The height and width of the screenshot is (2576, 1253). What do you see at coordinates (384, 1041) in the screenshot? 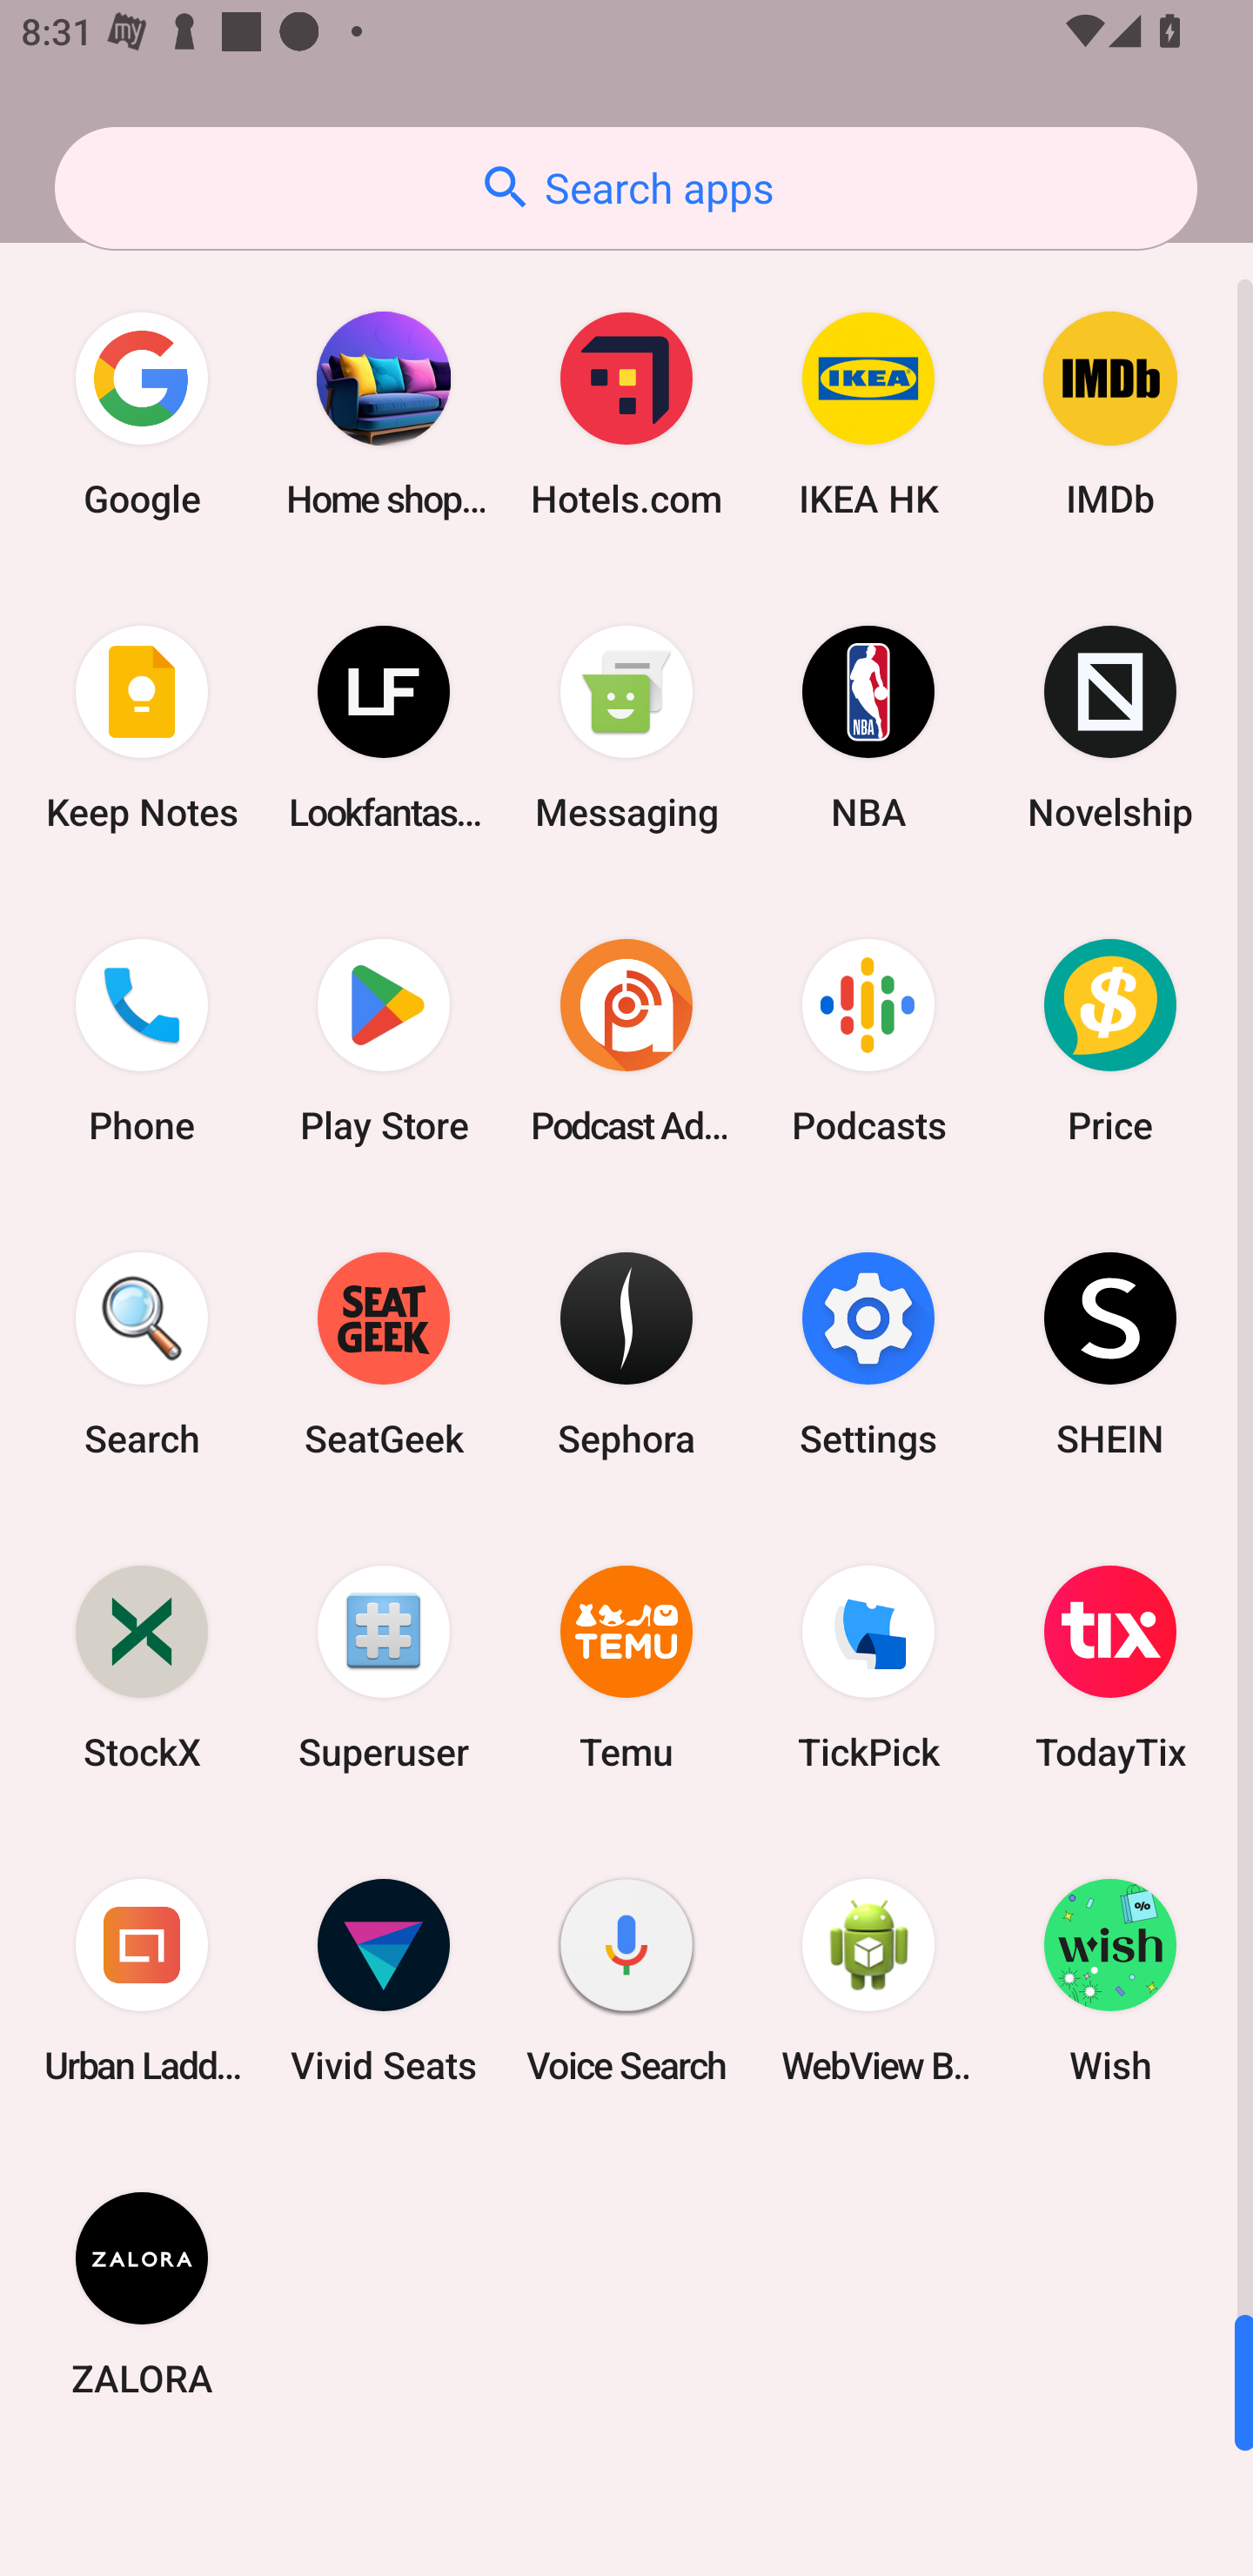
I see `Play Store` at bounding box center [384, 1041].